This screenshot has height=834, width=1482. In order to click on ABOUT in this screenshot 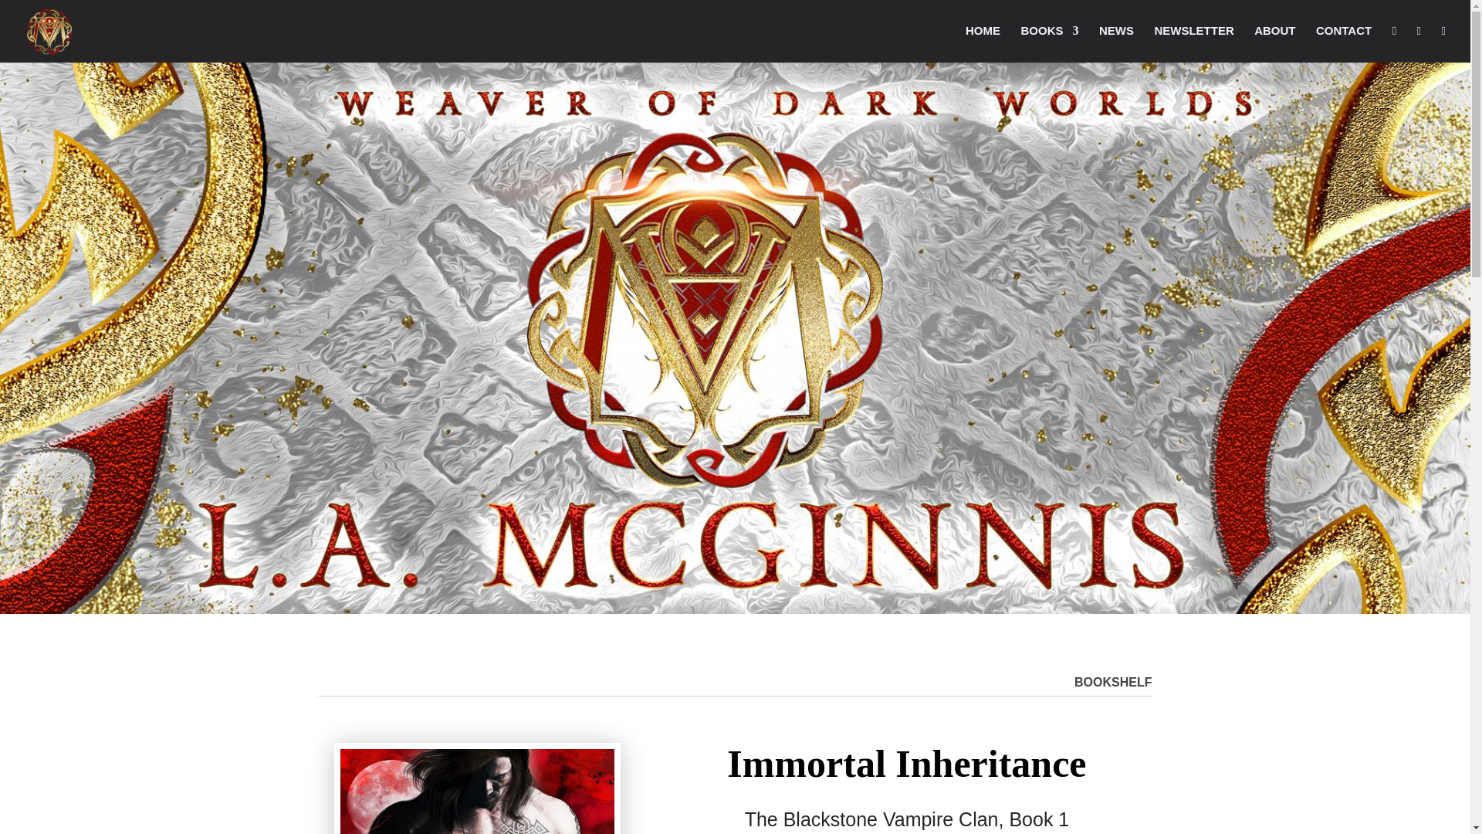, I will do `click(1274, 43)`.